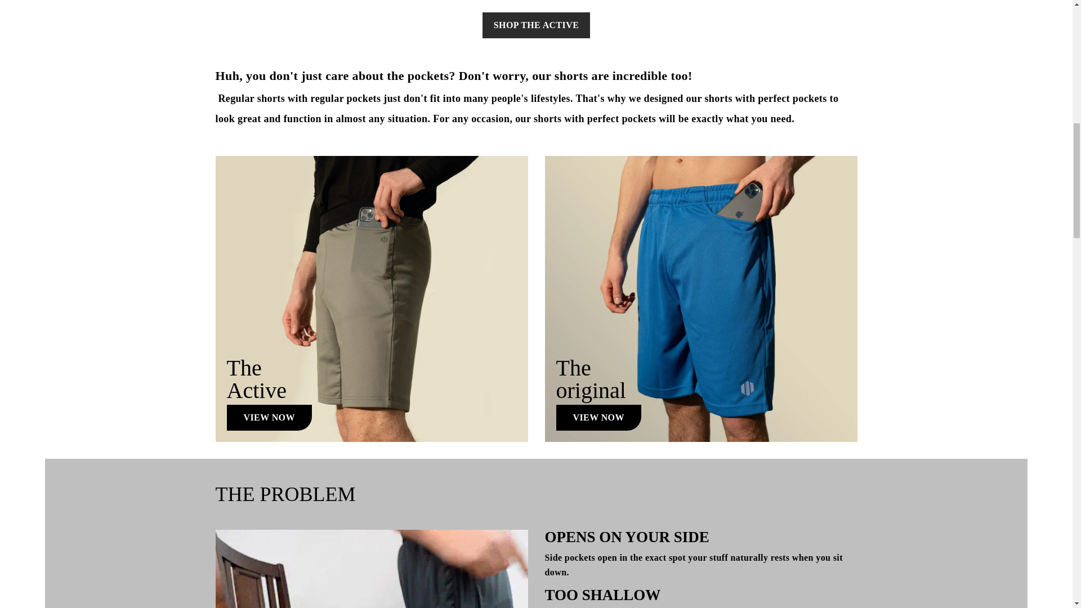  What do you see at coordinates (268, 418) in the screenshot?
I see `VIEW NOW` at bounding box center [268, 418].